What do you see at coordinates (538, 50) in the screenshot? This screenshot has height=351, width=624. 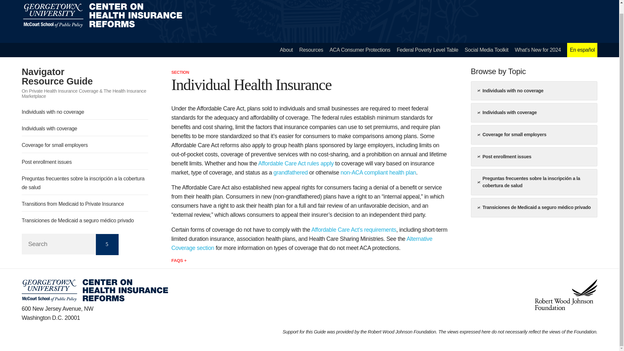 I see `grandfathered` at bounding box center [538, 50].